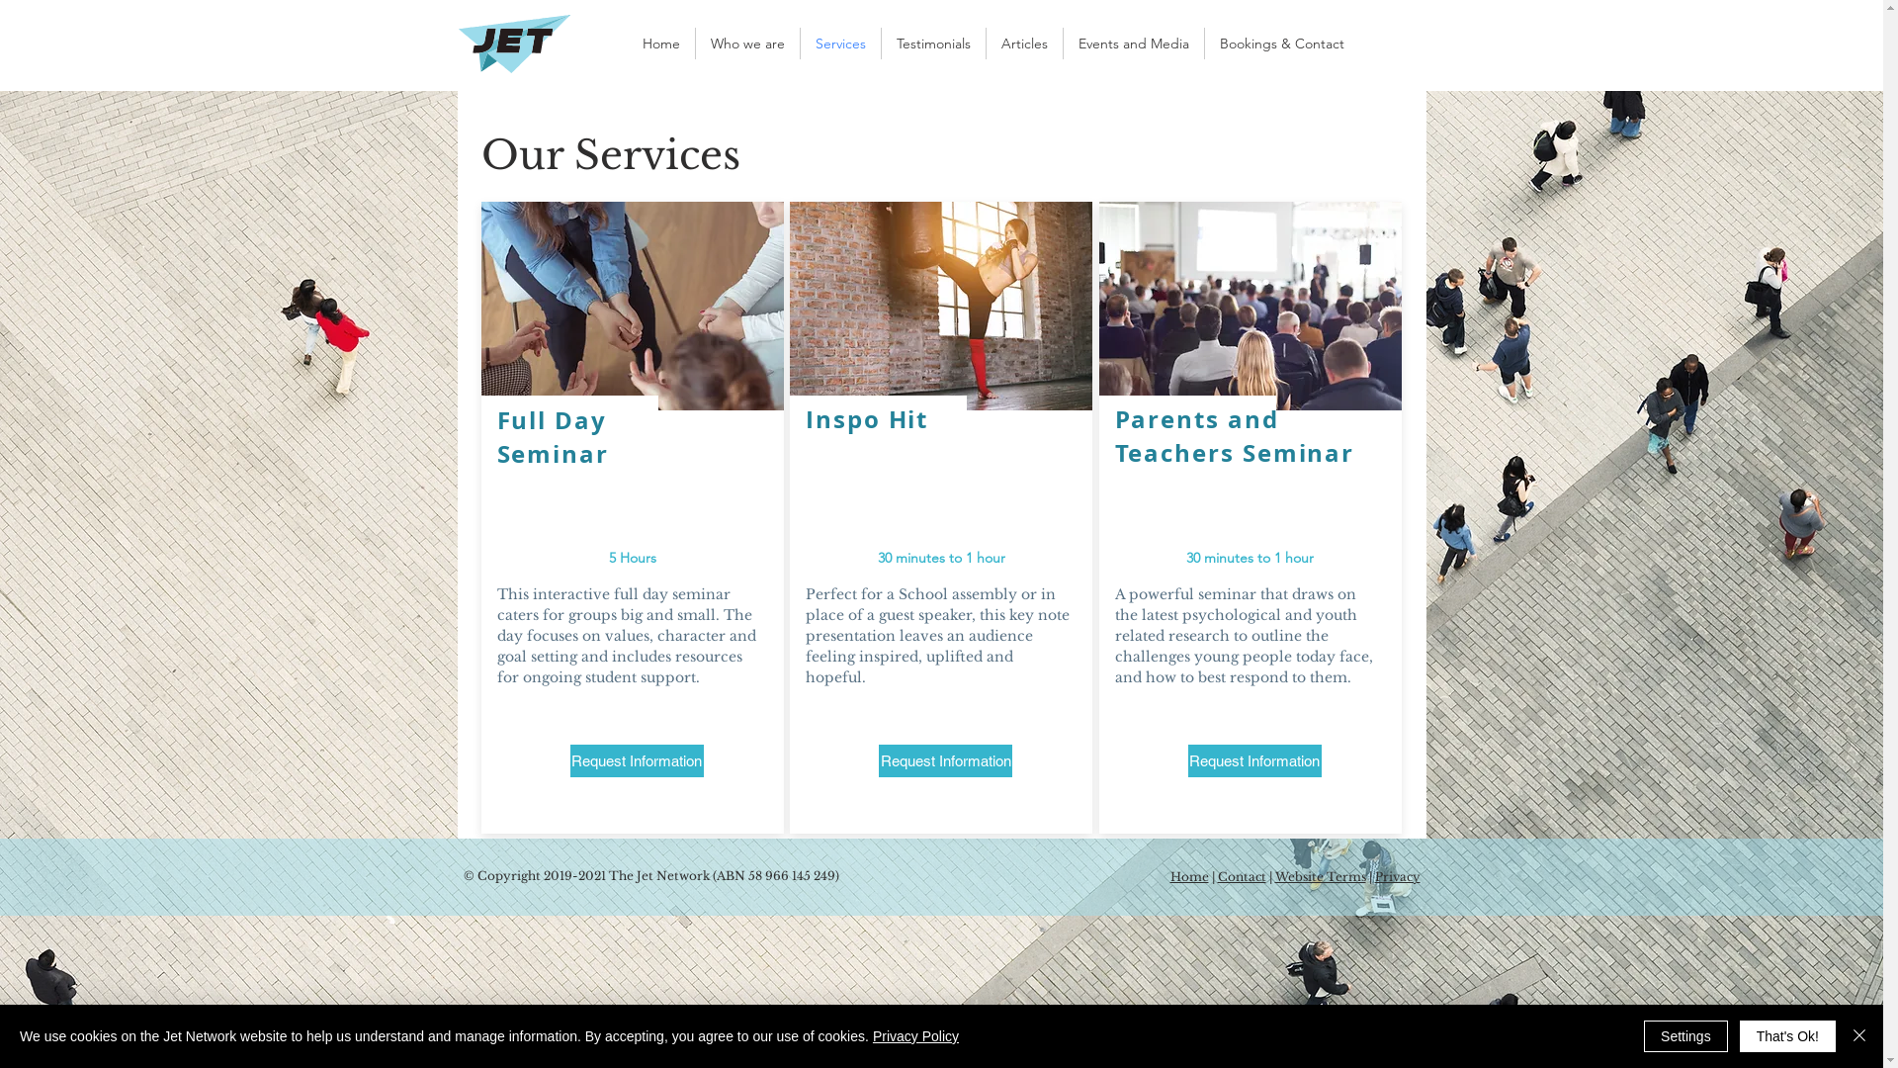 The image size is (1898, 1068). What do you see at coordinates (933, 44) in the screenshot?
I see `Testimonials` at bounding box center [933, 44].